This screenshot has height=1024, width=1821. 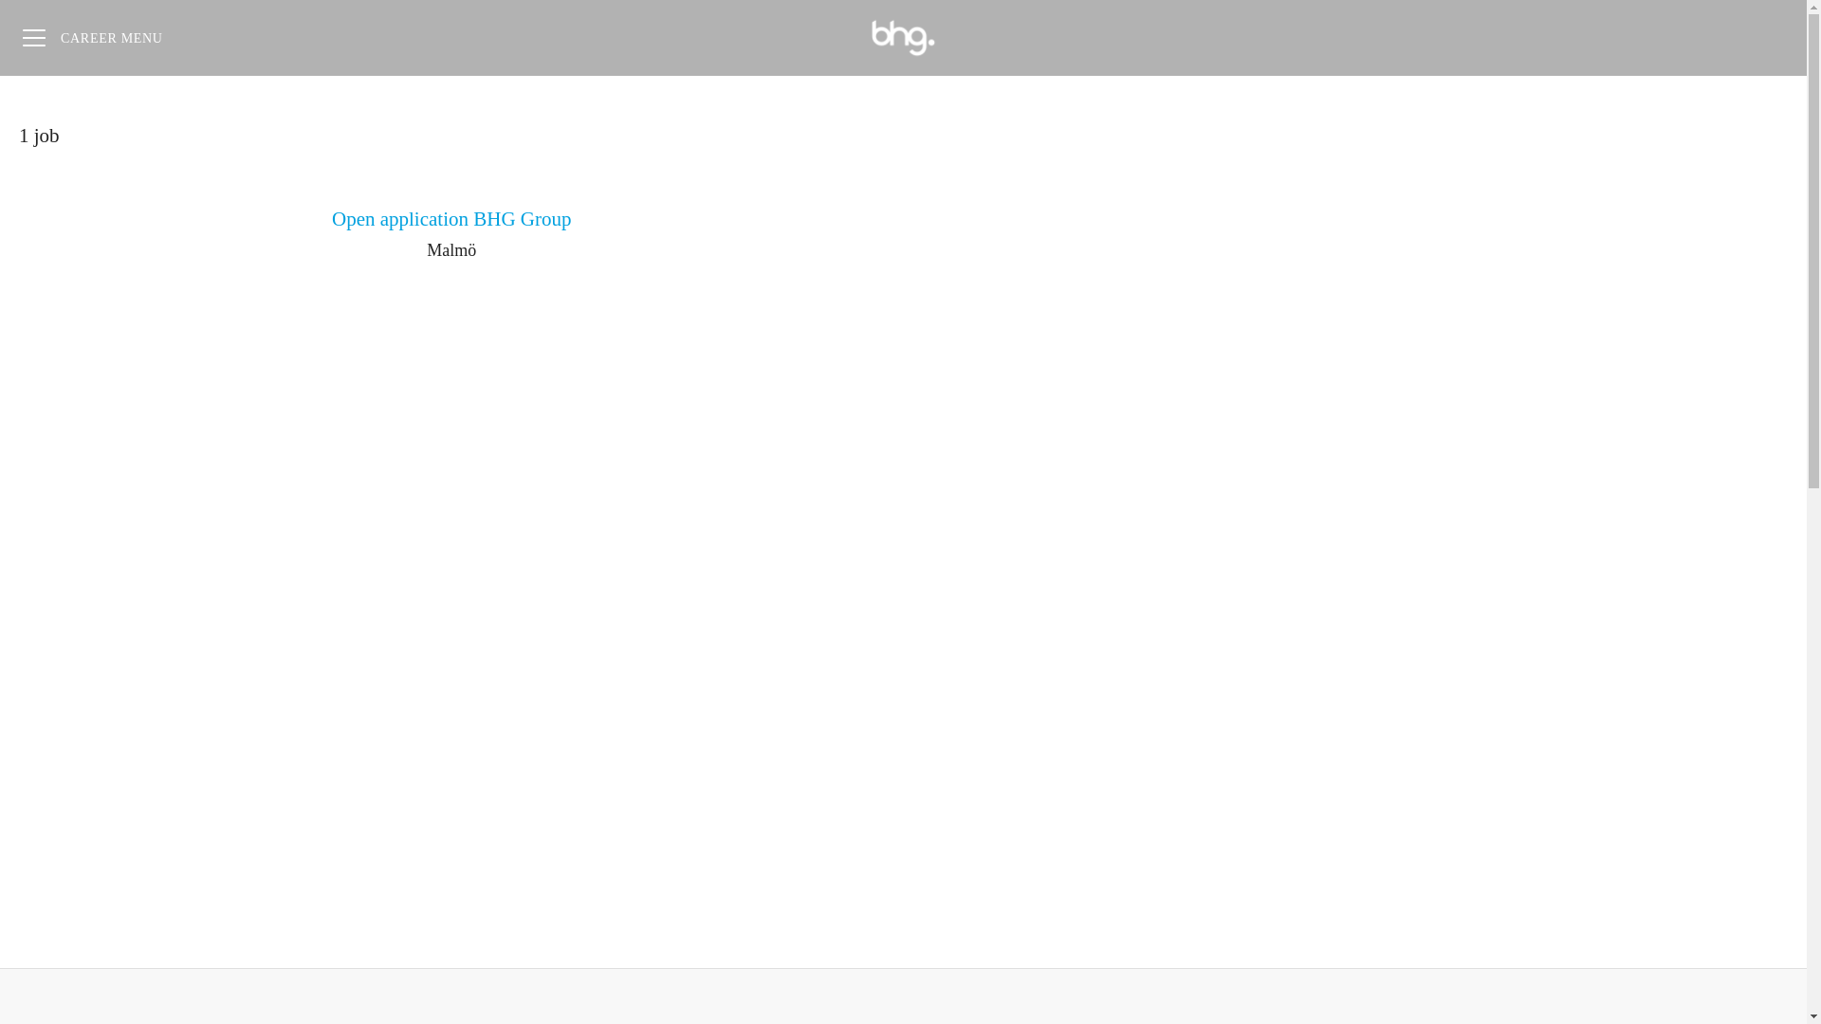 I want to click on CAREER MENU, so click(x=93, y=38).